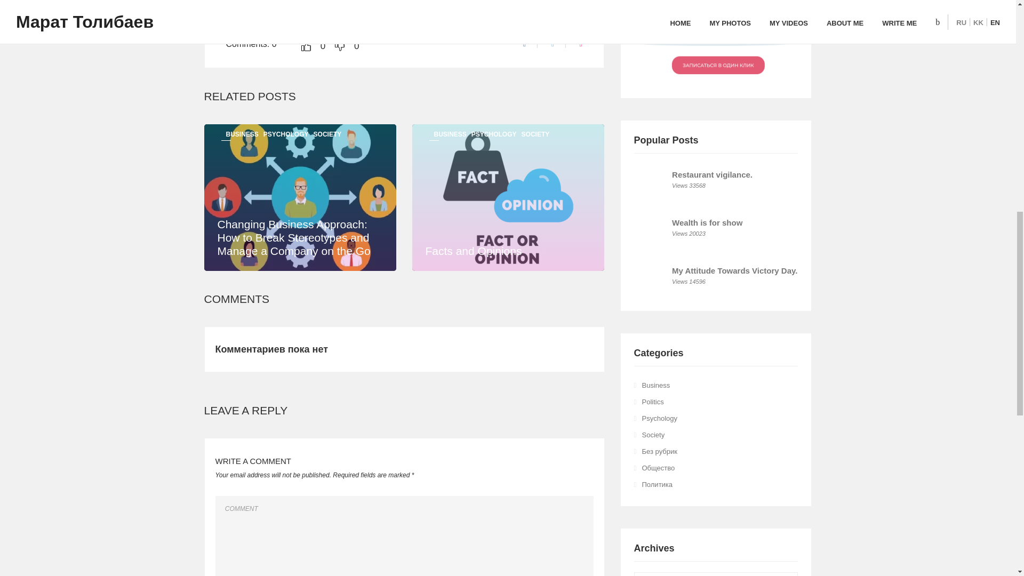 Image resolution: width=1024 pixels, height=576 pixels. I want to click on SOCIETY, so click(327, 134).